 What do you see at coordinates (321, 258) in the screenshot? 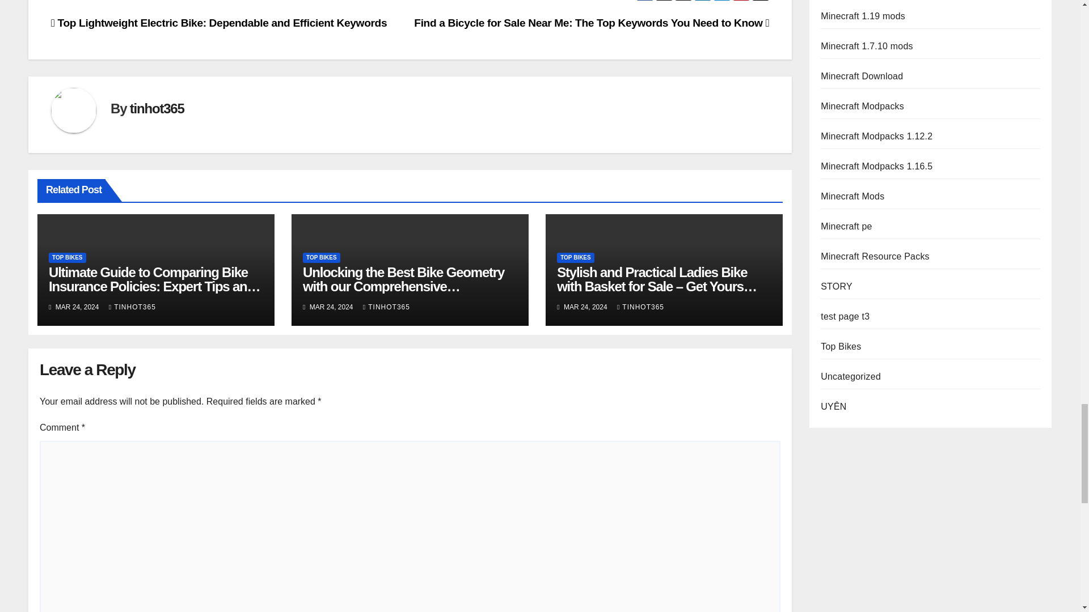
I see `TOP BIKES` at bounding box center [321, 258].